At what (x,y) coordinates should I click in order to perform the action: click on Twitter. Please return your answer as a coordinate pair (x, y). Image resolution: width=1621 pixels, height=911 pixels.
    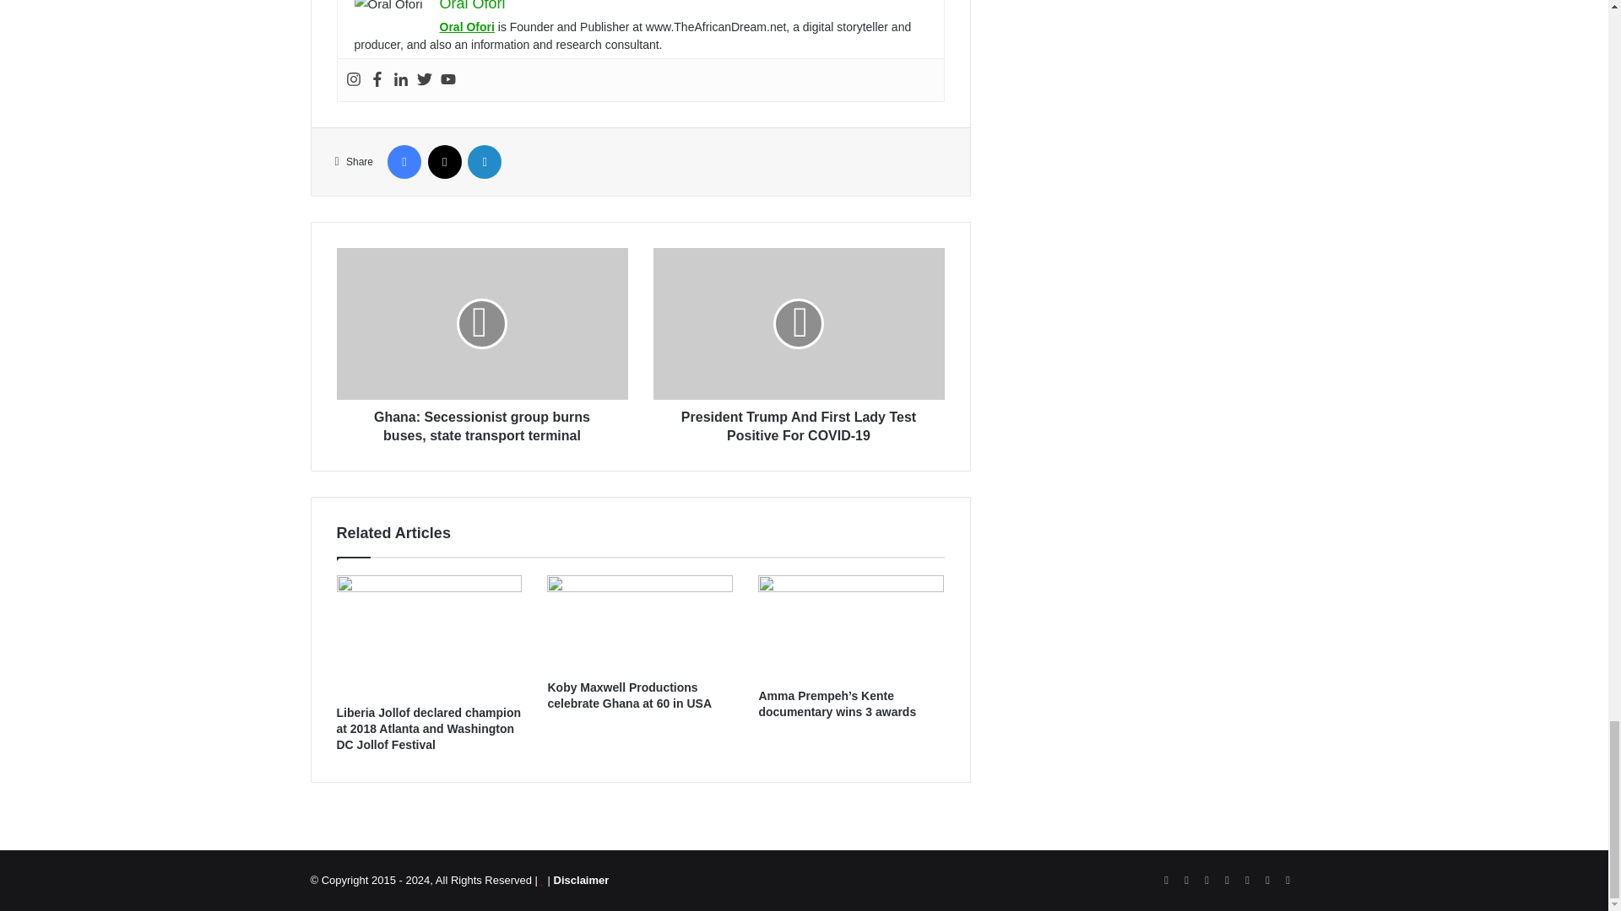
    Looking at the image, I should click on (424, 79).